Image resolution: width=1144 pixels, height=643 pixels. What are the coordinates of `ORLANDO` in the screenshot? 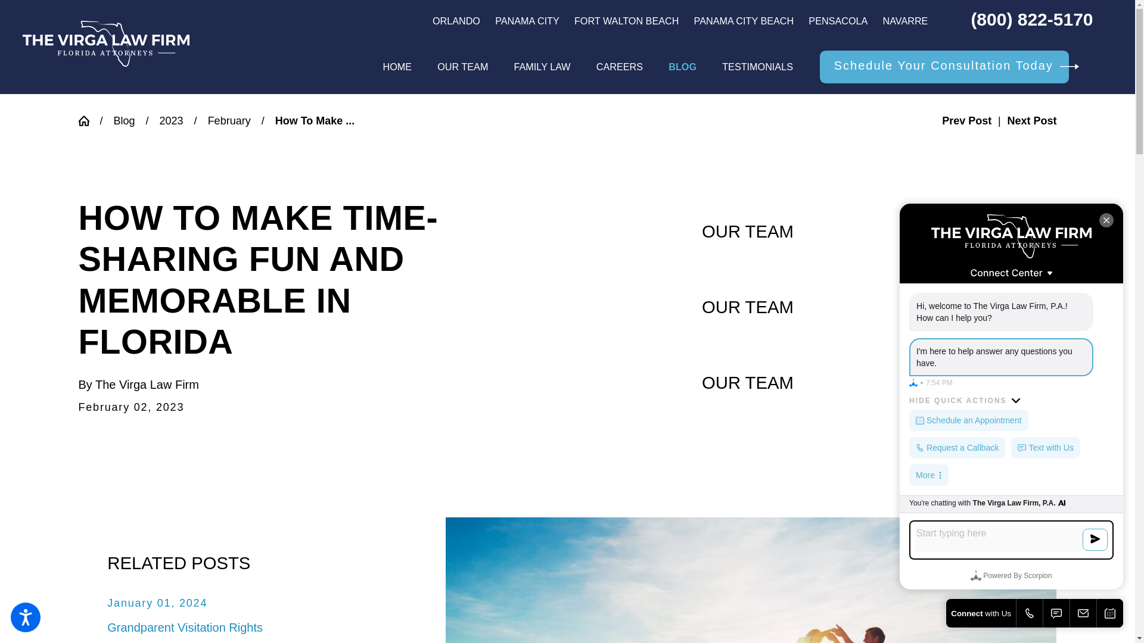 It's located at (456, 20).